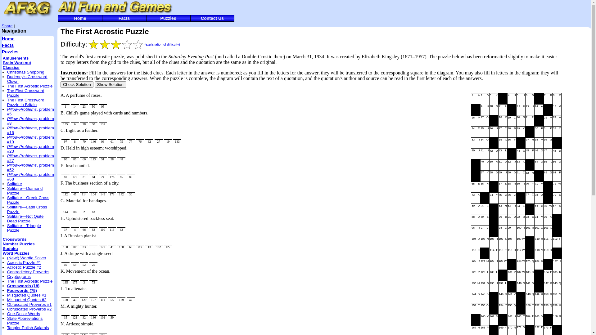 This screenshot has height=335, width=596. Describe the element at coordinates (30, 86) in the screenshot. I see `The First Acrostic Puzzle` at that location.